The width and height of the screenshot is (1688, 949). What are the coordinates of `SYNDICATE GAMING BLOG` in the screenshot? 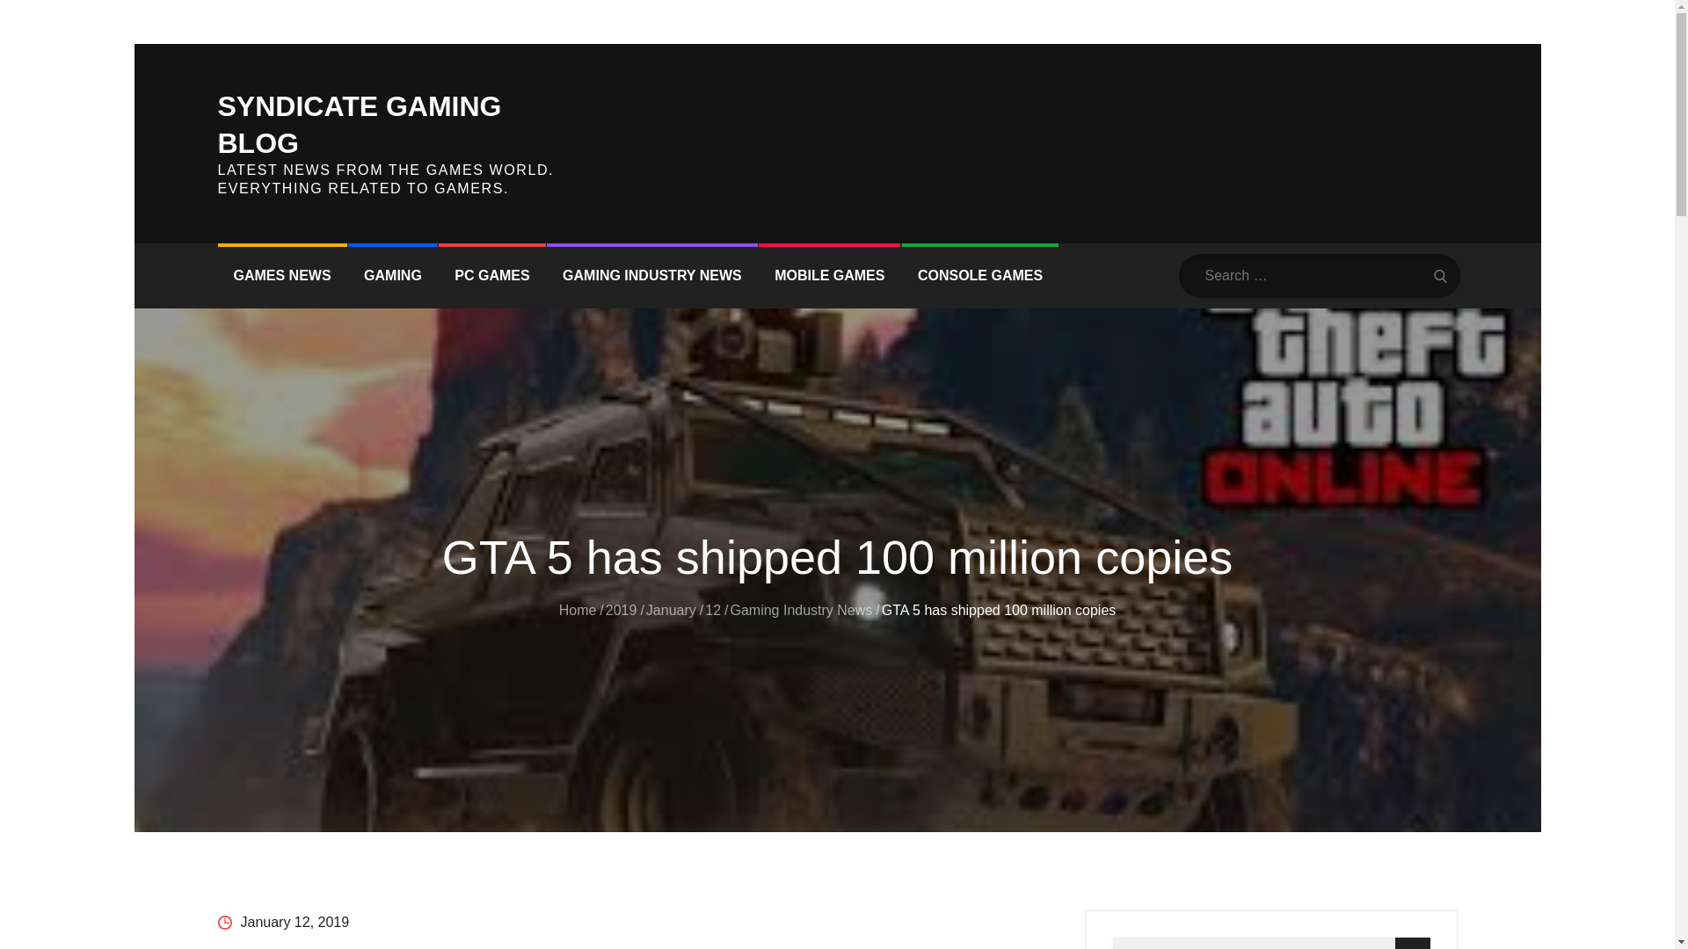 It's located at (359, 125).